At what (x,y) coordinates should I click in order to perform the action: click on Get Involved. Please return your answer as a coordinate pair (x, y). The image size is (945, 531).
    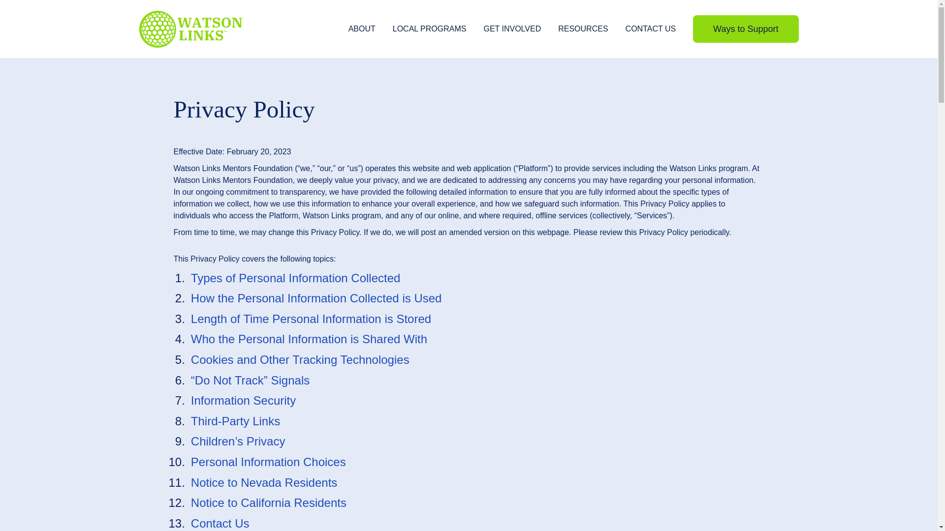
    Looking at the image, I should click on (512, 29).